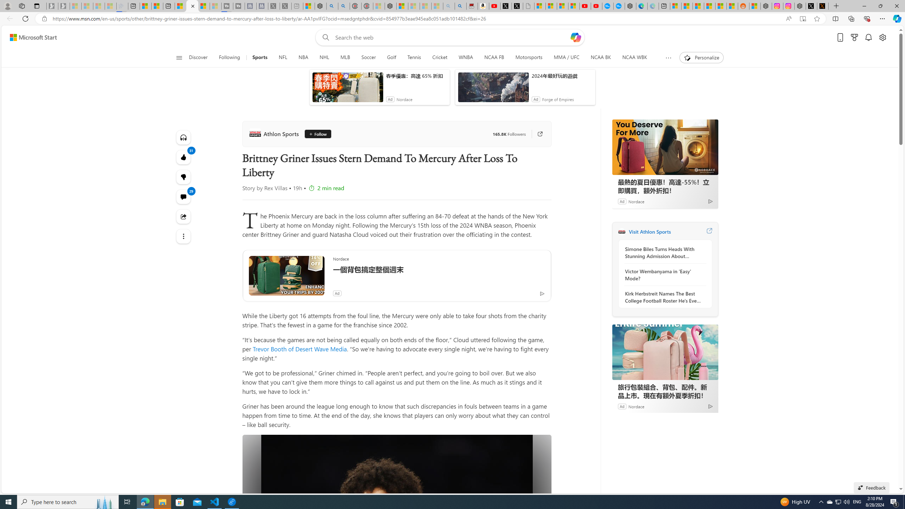 This screenshot has width=905, height=509. What do you see at coordinates (184, 217) in the screenshot?
I see `Share this story` at bounding box center [184, 217].